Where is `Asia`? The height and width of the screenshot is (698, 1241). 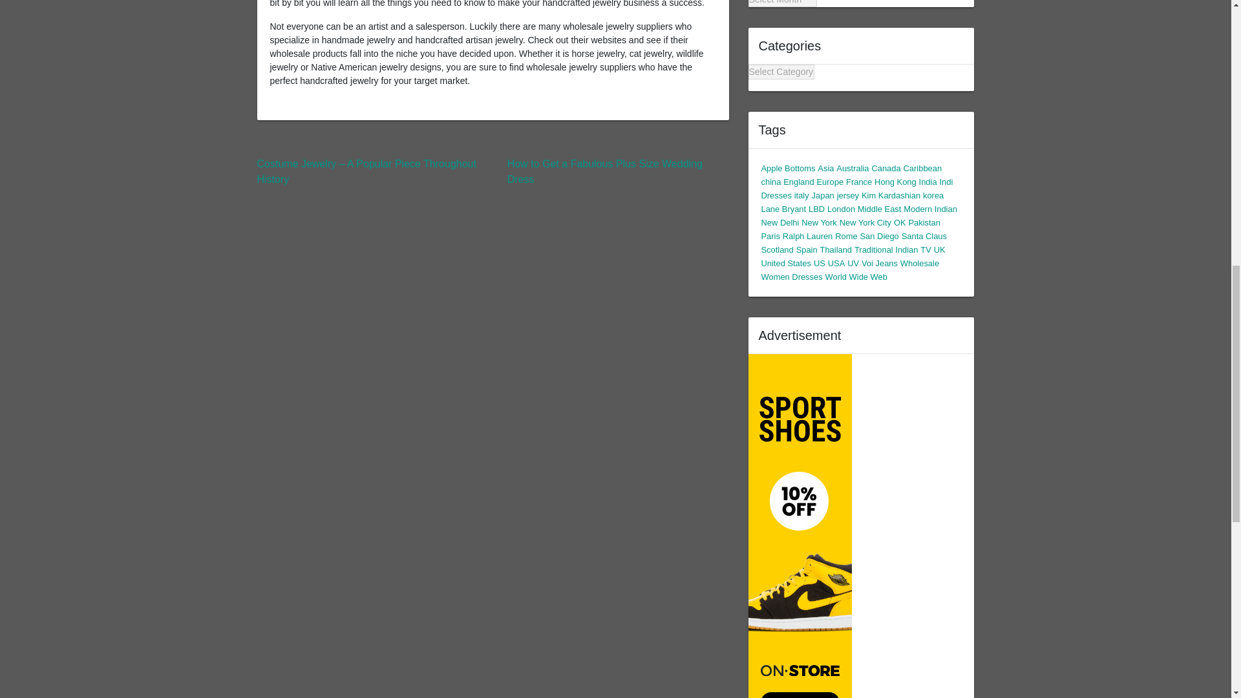
Asia is located at coordinates (826, 168).